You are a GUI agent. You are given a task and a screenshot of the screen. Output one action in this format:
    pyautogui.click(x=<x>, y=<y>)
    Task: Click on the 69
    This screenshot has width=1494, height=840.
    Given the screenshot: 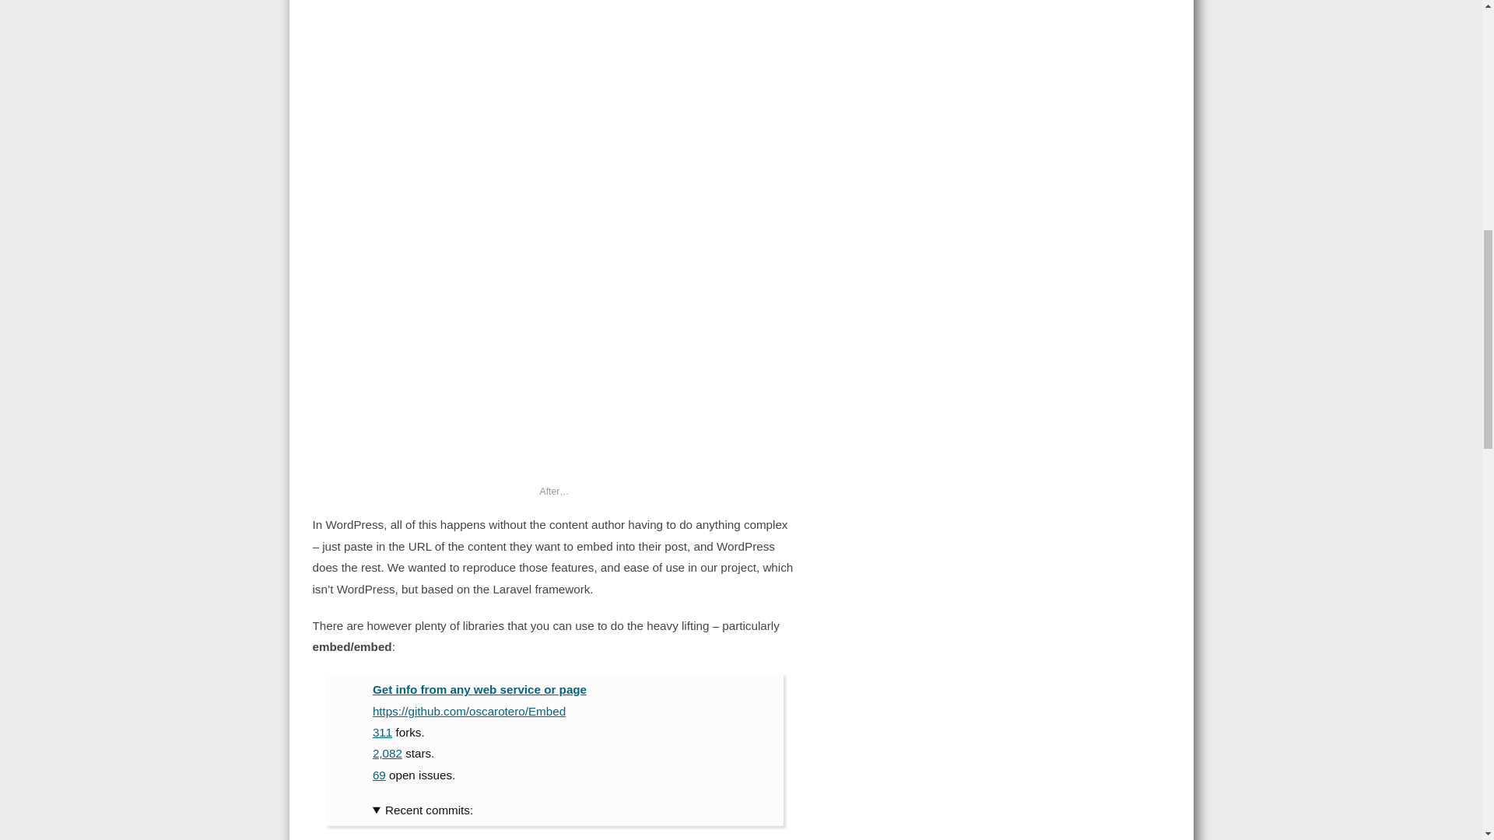 What is the action you would take?
    pyautogui.click(x=378, y=775)
    